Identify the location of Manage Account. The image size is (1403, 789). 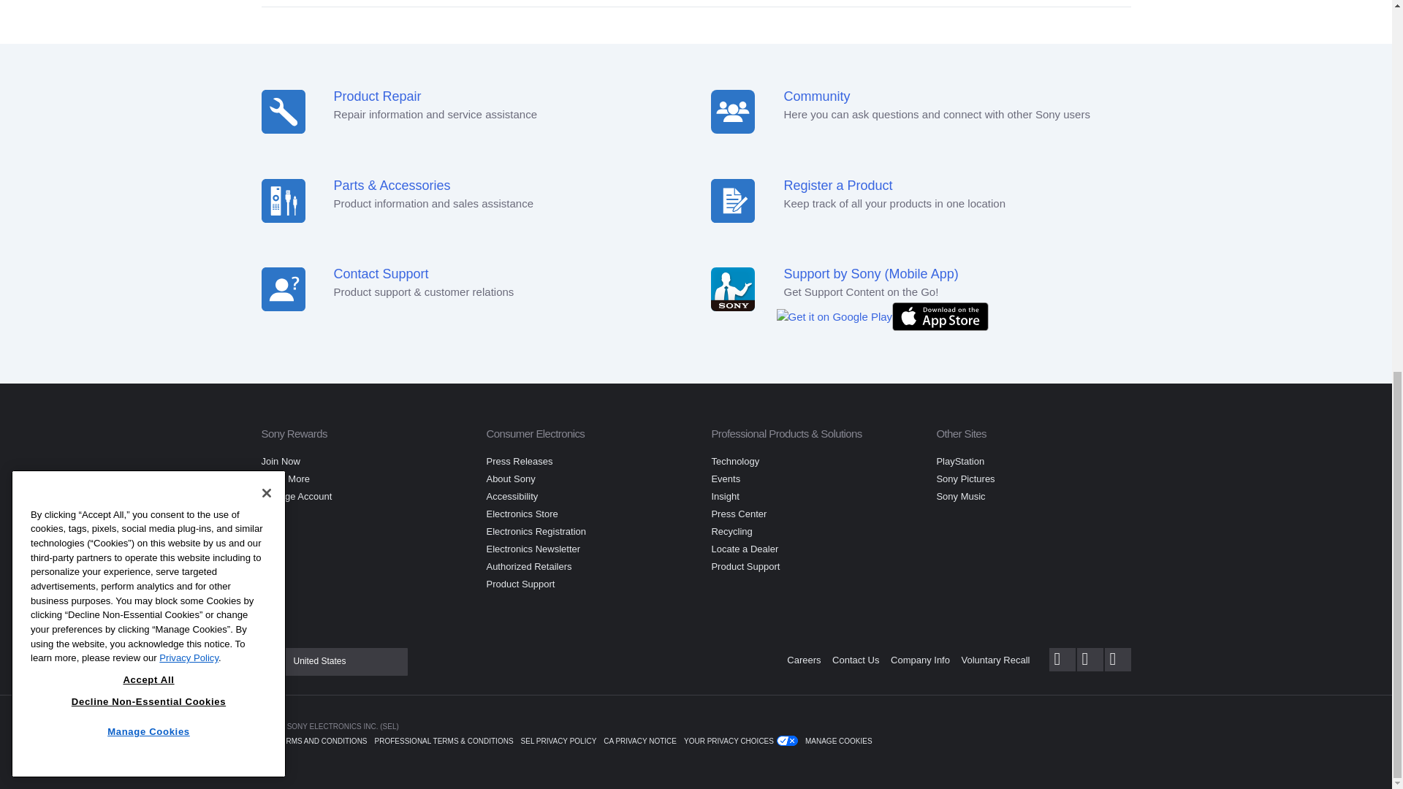
(297, 495).